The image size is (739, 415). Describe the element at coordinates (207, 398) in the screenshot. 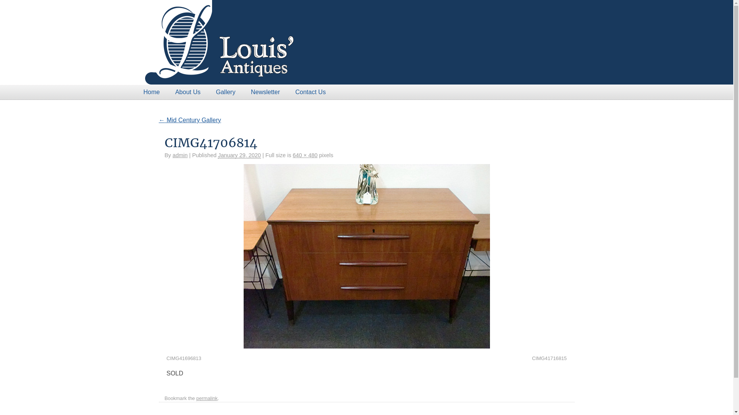

I see `permalink` at that location.